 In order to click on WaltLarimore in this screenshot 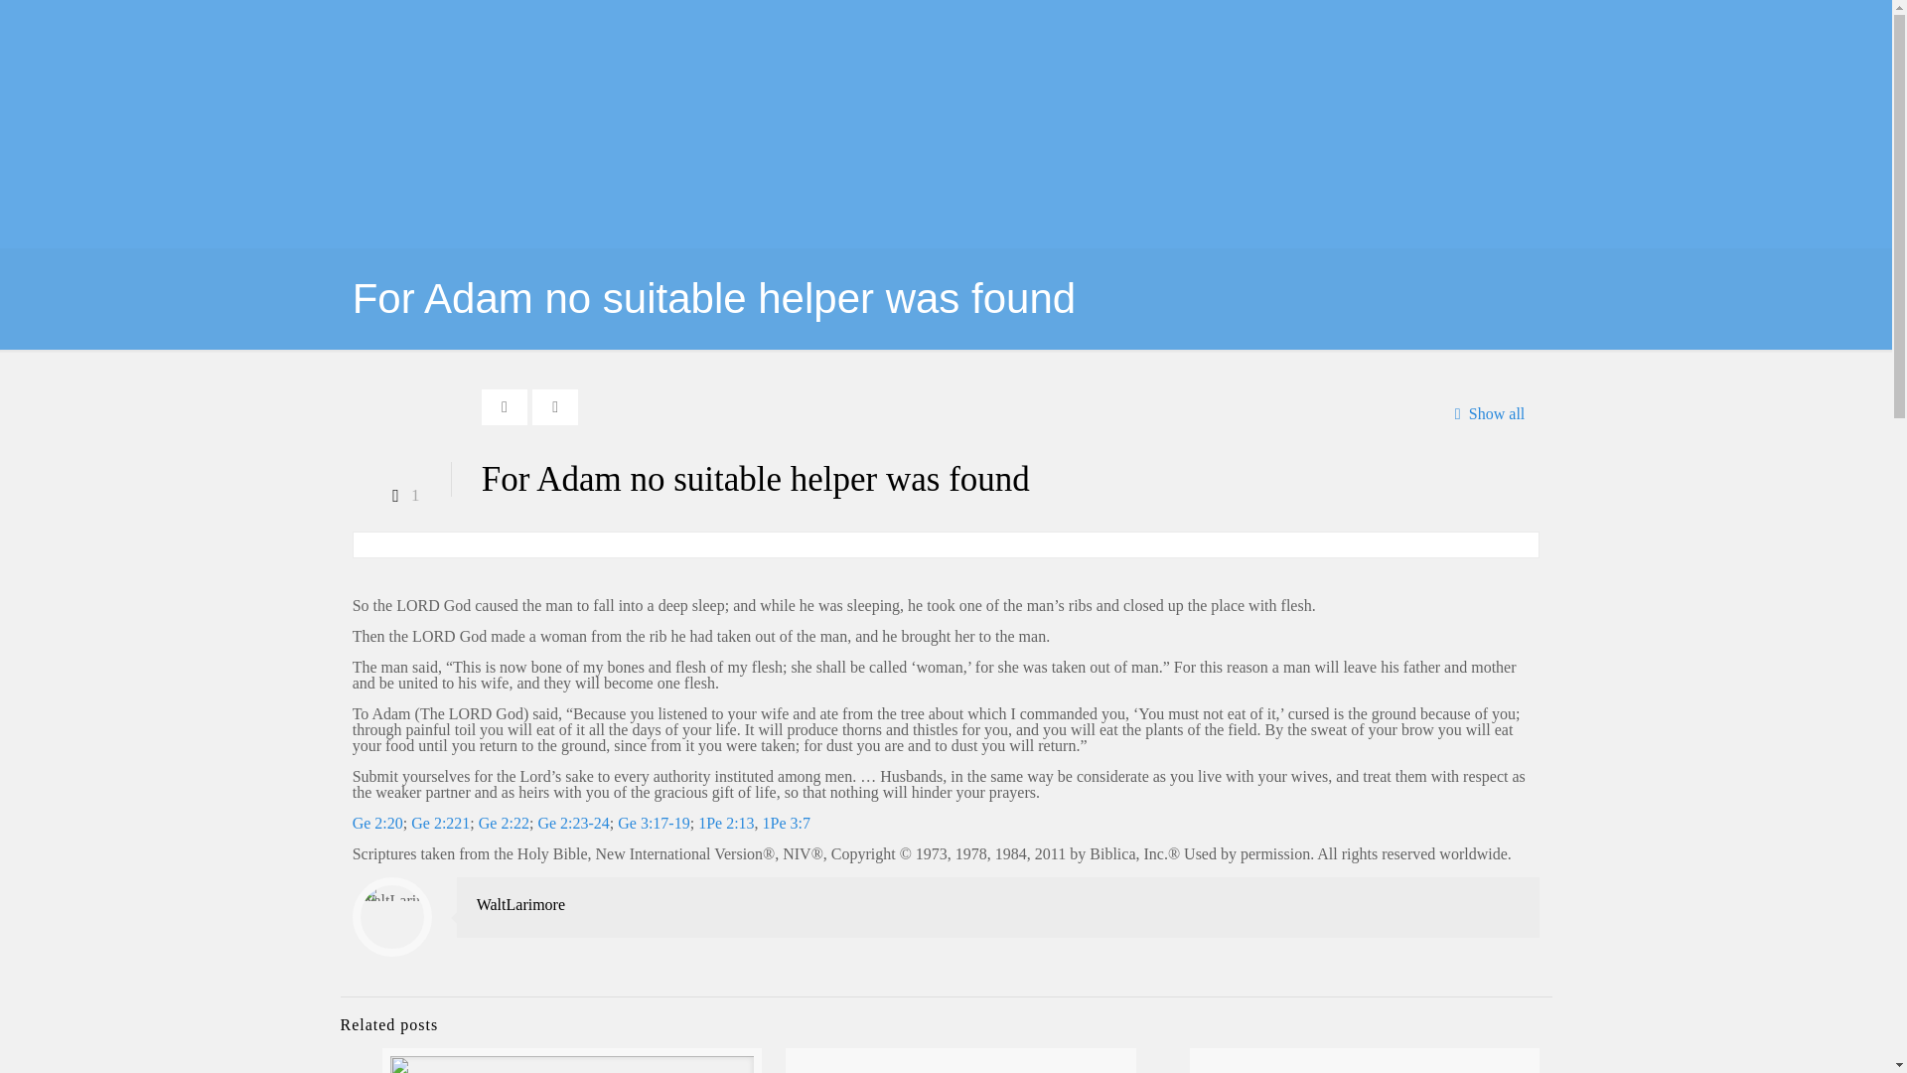, I will do `click(520, 904)`.